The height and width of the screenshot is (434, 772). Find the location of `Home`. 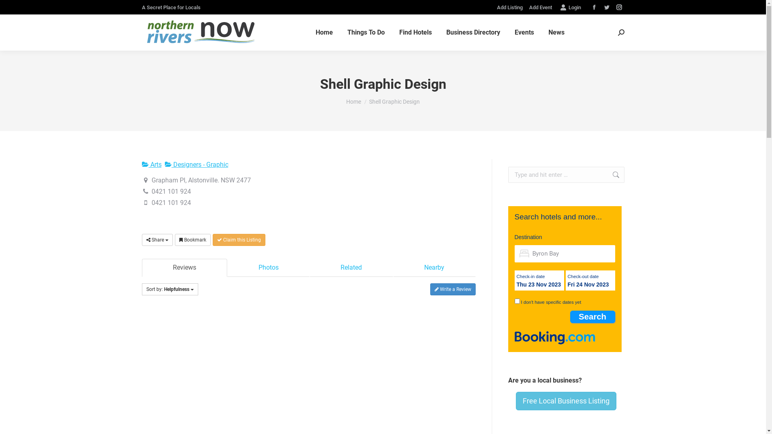

Home is located at coordinates (354, 102).